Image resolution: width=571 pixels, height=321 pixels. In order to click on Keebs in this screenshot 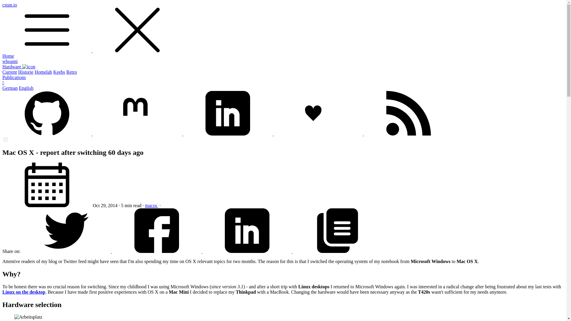, I will do `click(59, 72)`.